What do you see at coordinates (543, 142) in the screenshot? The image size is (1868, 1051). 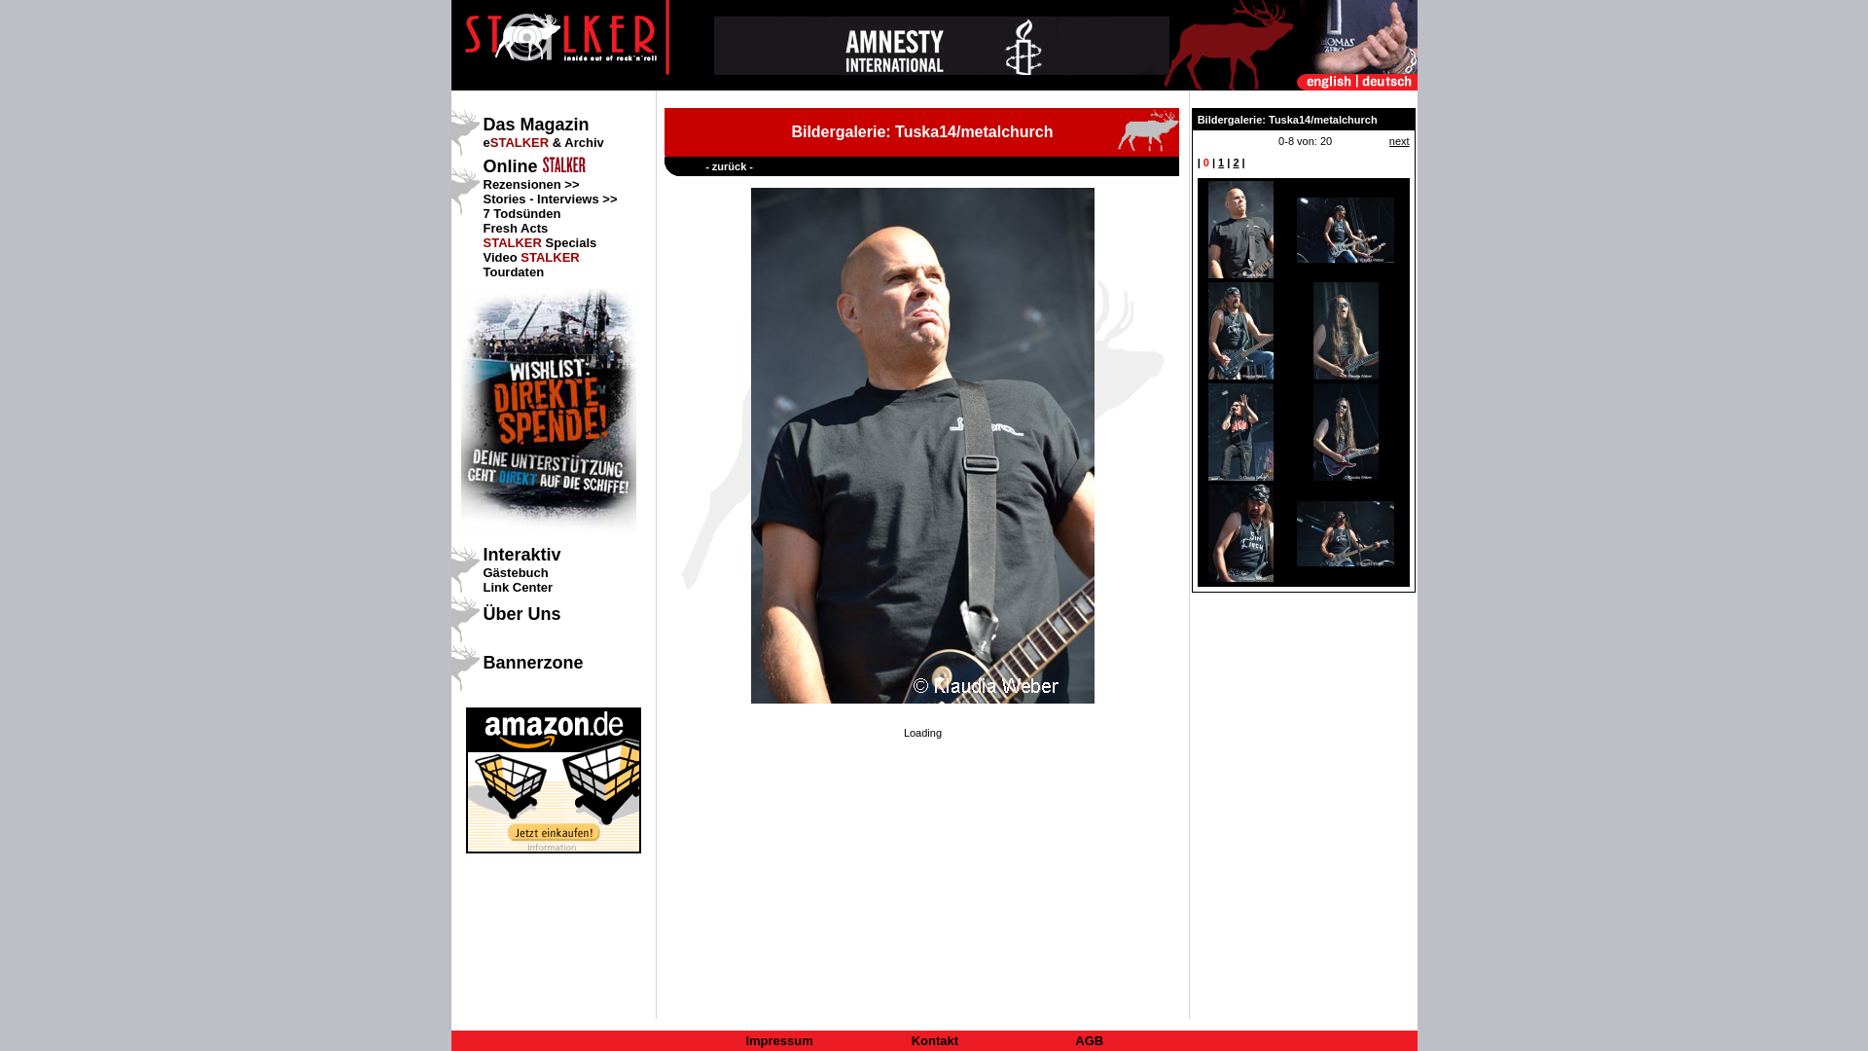 I see `eSTALKER & Archiv` at bounding box center [543, 142].